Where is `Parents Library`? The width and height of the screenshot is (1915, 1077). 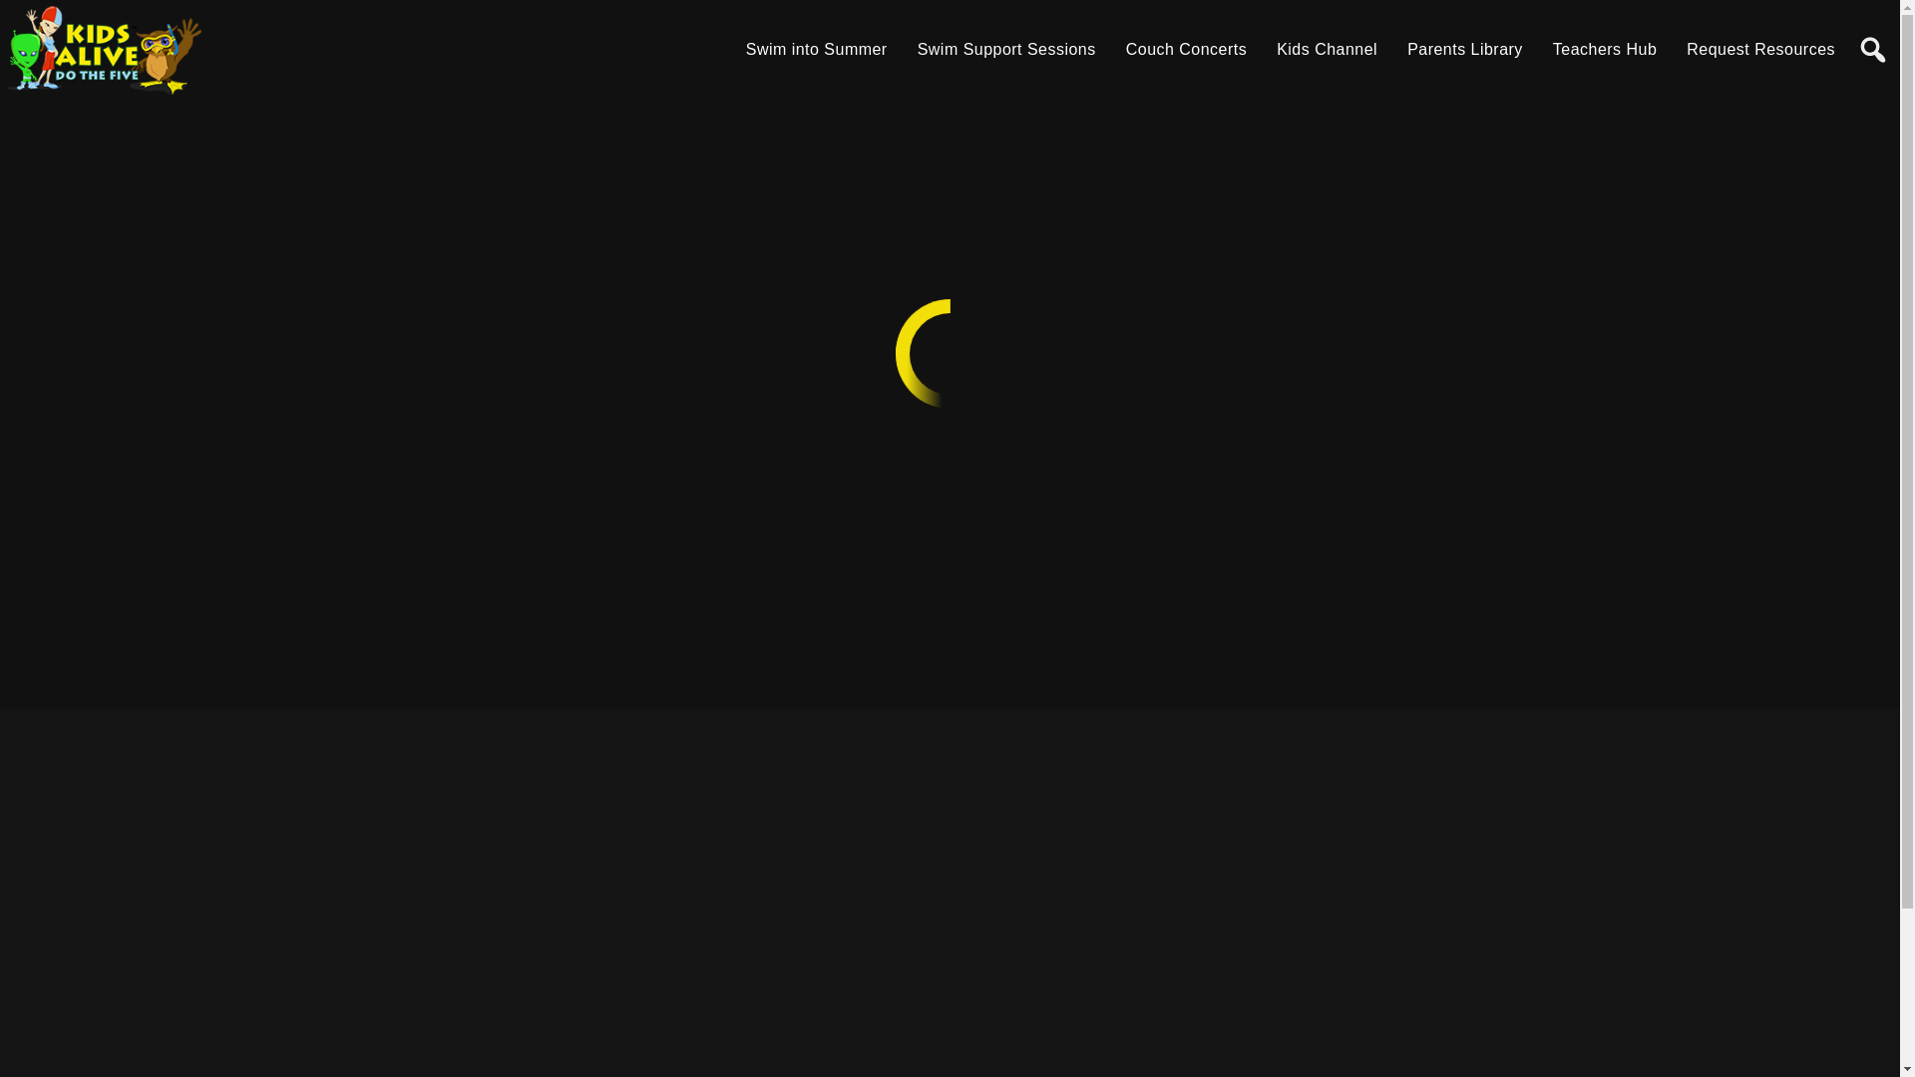 Parents Library is located at coordinates (1465, 50).